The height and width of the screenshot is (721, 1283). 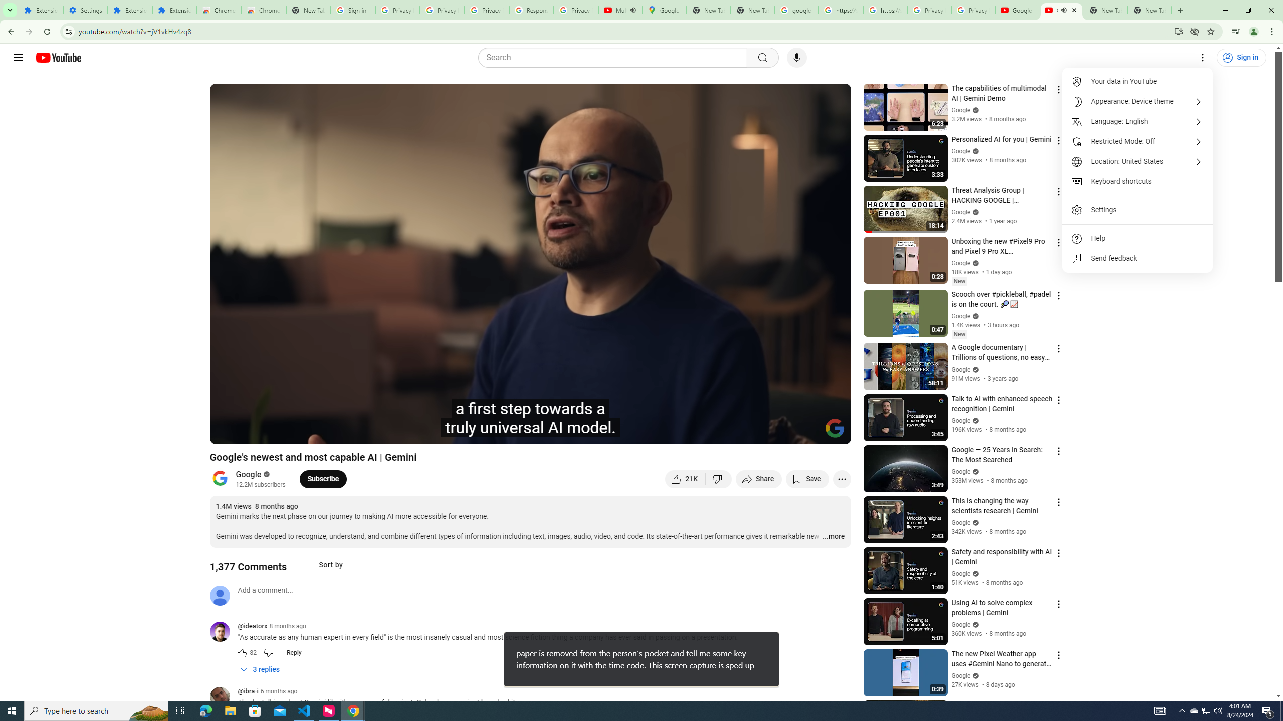 I want to click on YouTube Home, so click(x=58, y=57).